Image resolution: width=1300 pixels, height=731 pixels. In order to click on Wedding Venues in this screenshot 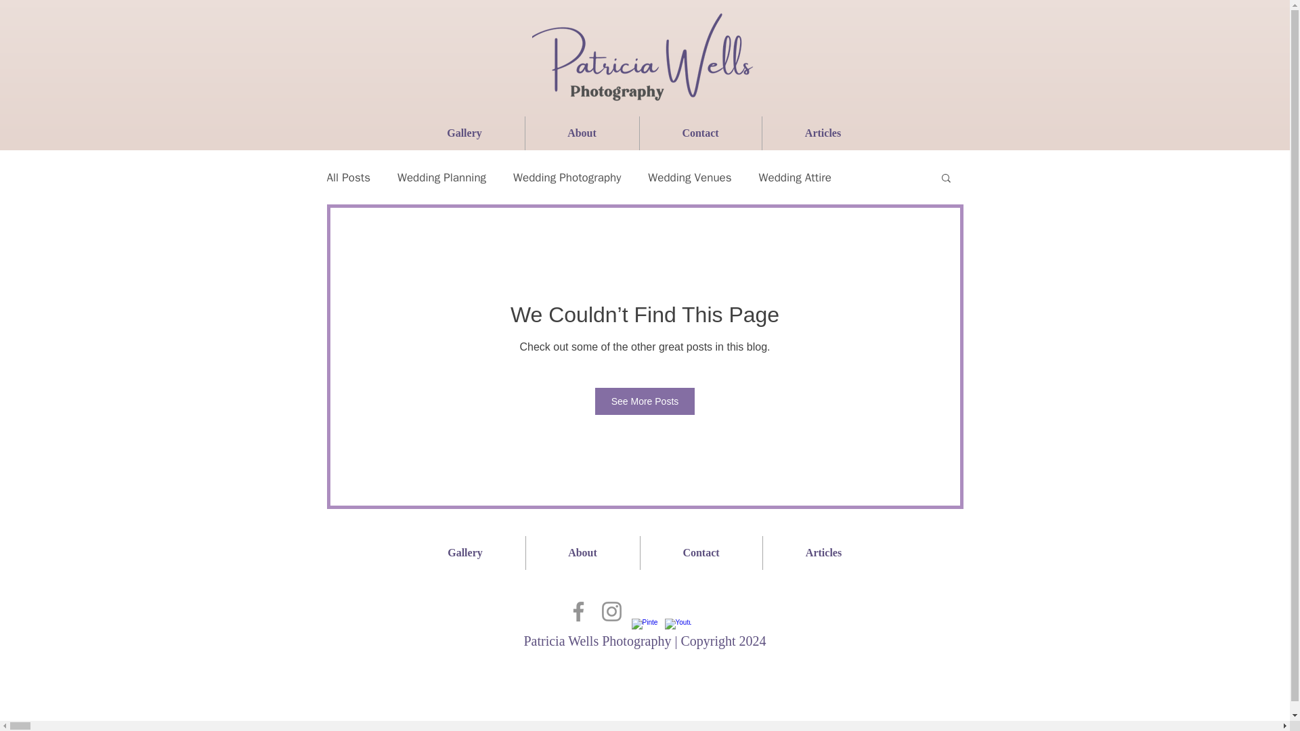, I will do `click(689, 177)`.